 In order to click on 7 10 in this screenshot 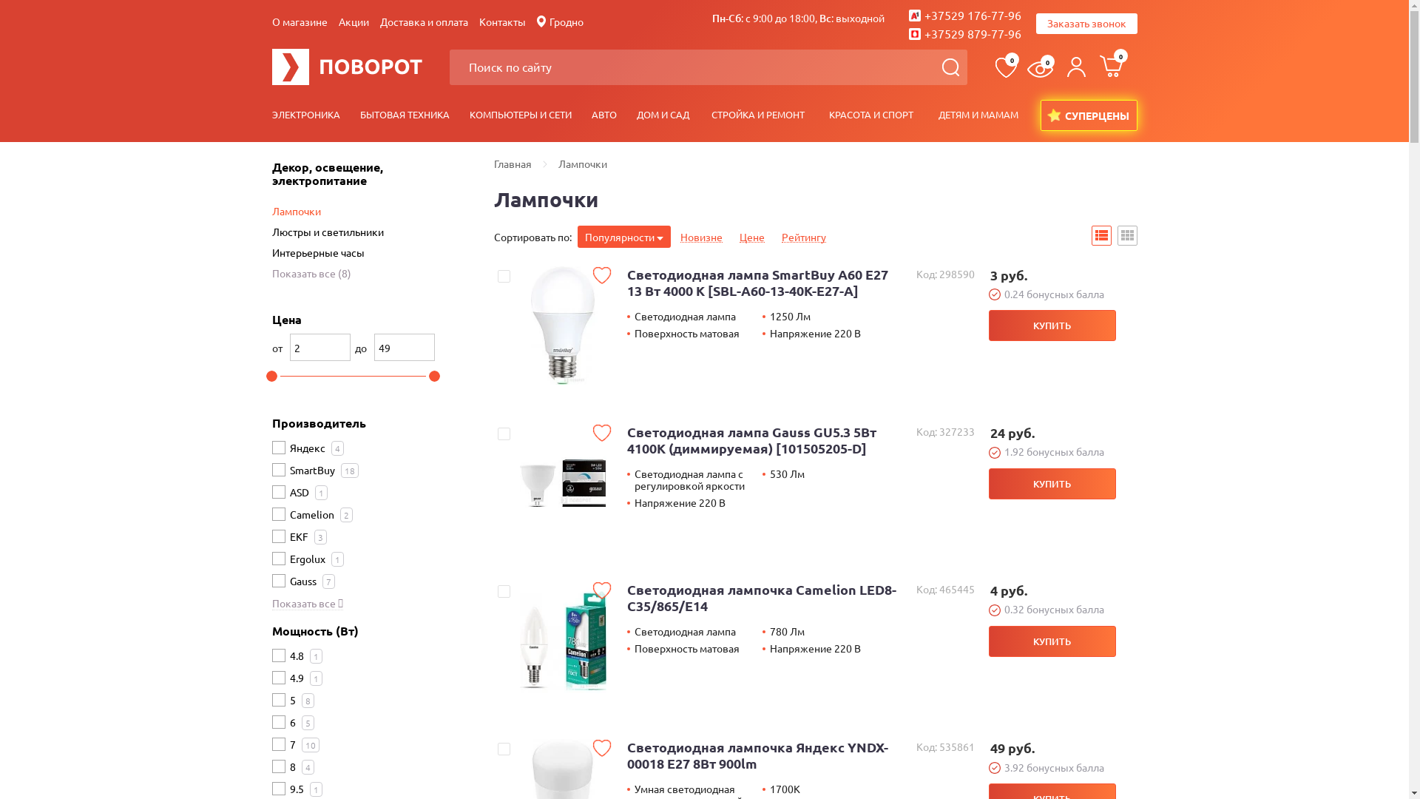, I will do `click(305, 743)`.